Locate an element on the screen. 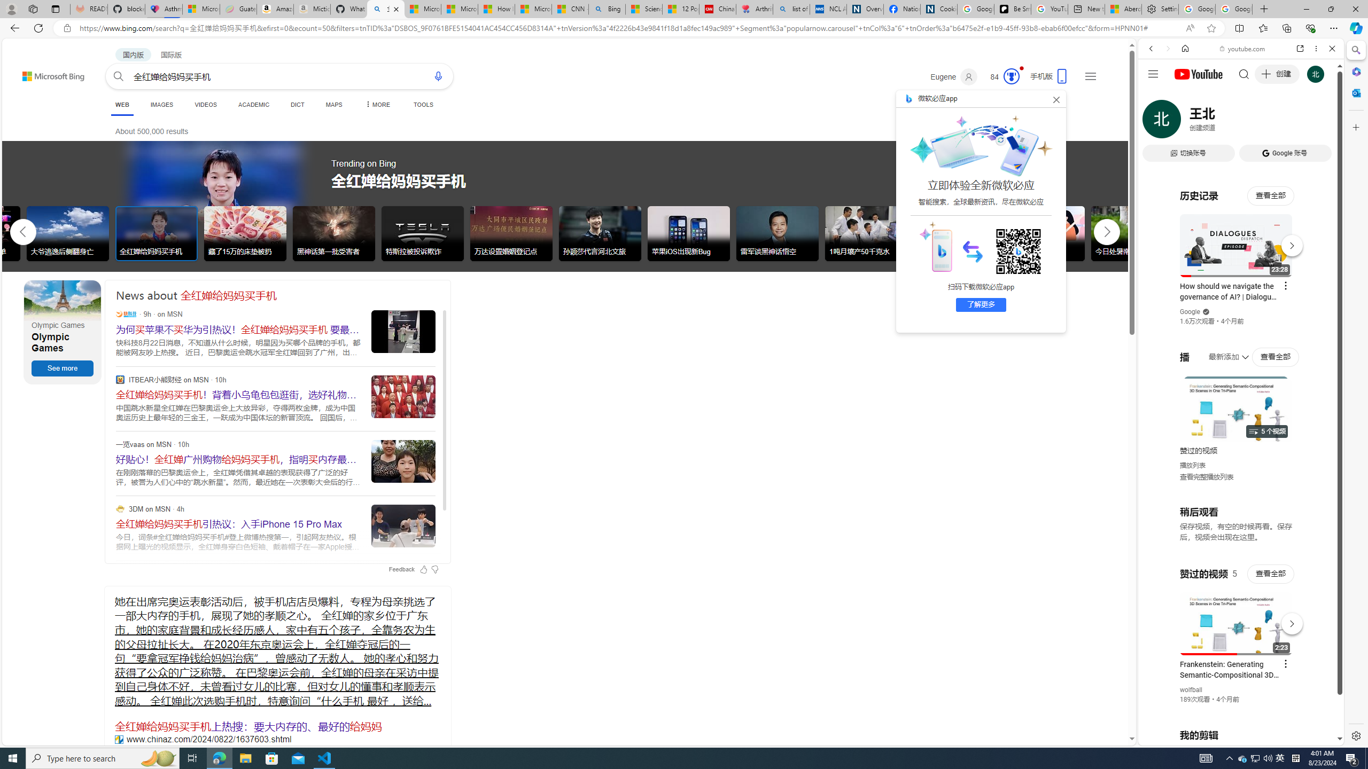 Image resolution: width=1368 pixels, height=769 pixels. Music is located at coordinates (1241, 290).